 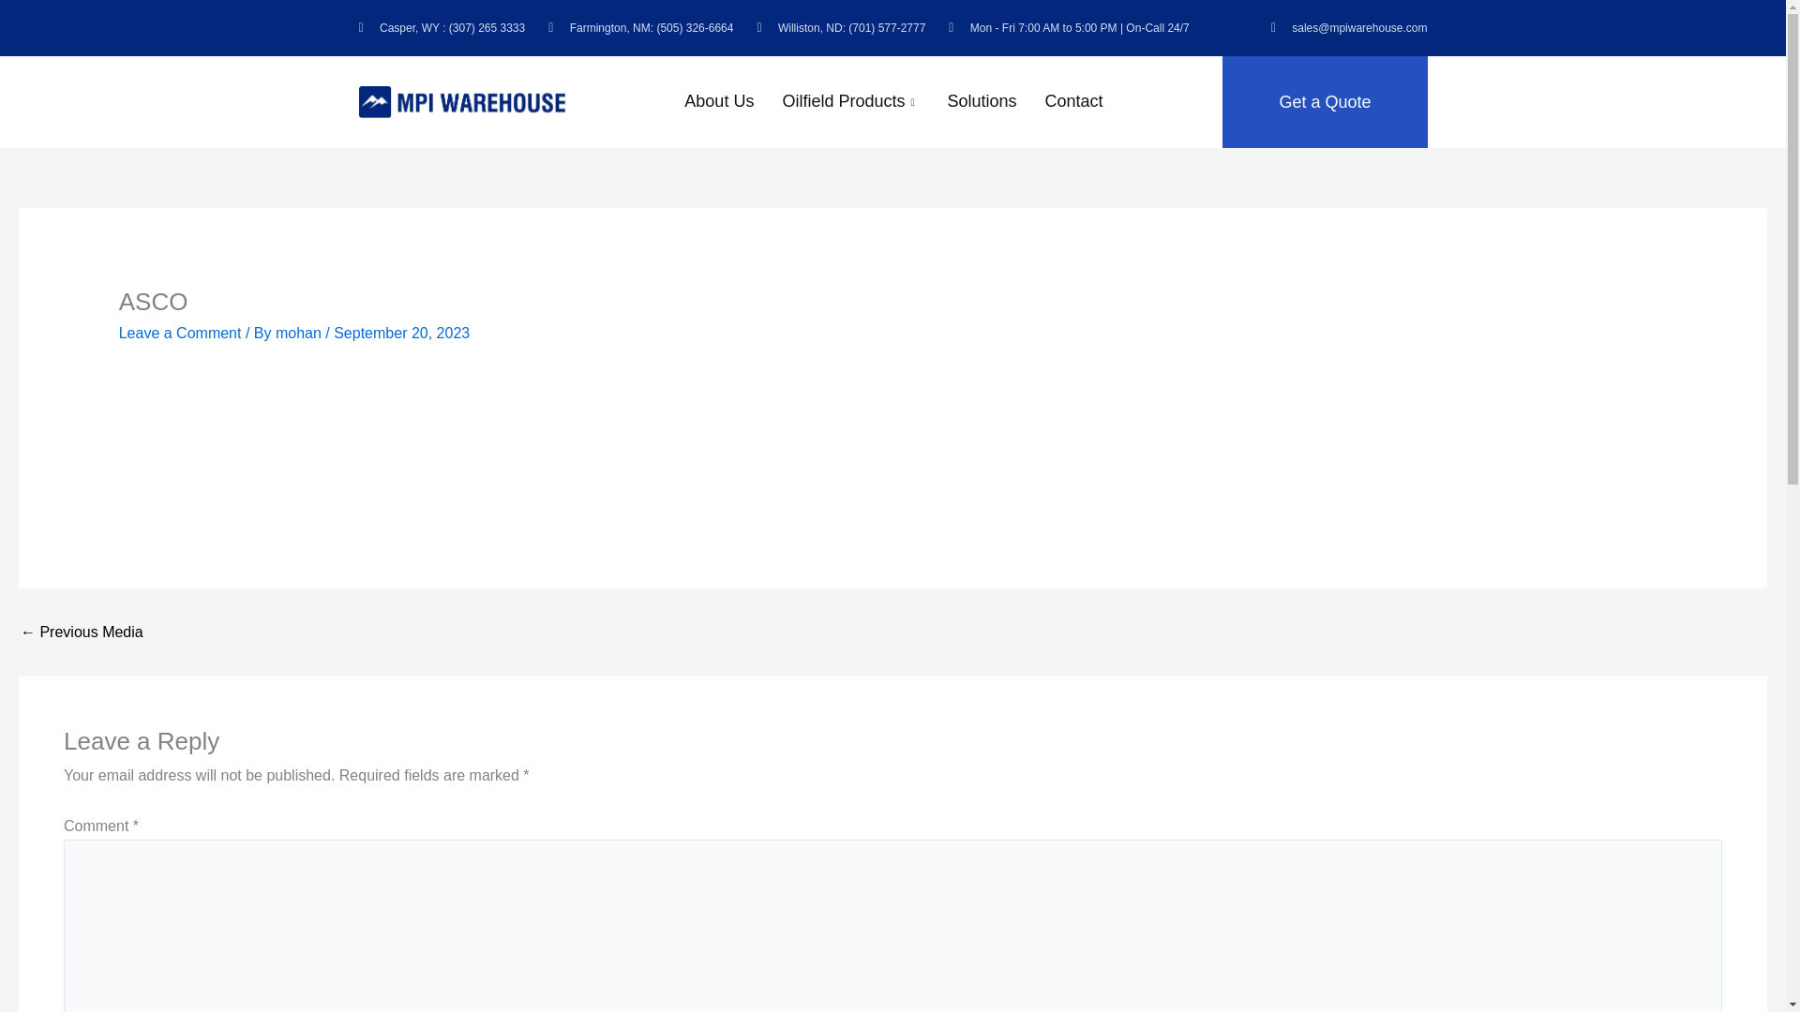 What do you see at coordinates (82, 632) in the screenshot?
I see `ASCO` at bounding box center [82, 632].